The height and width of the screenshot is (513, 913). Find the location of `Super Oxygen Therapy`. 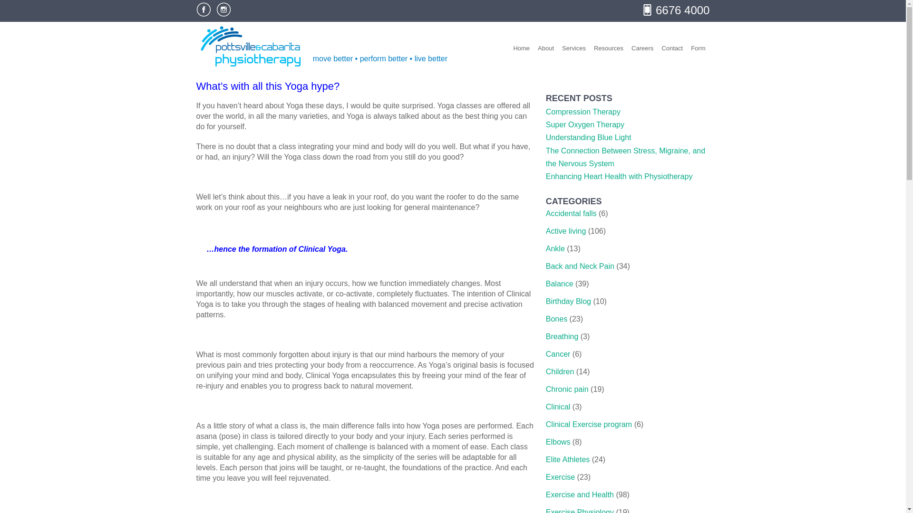

Super Oxygen Therapy is located at coordinates (585, 124).